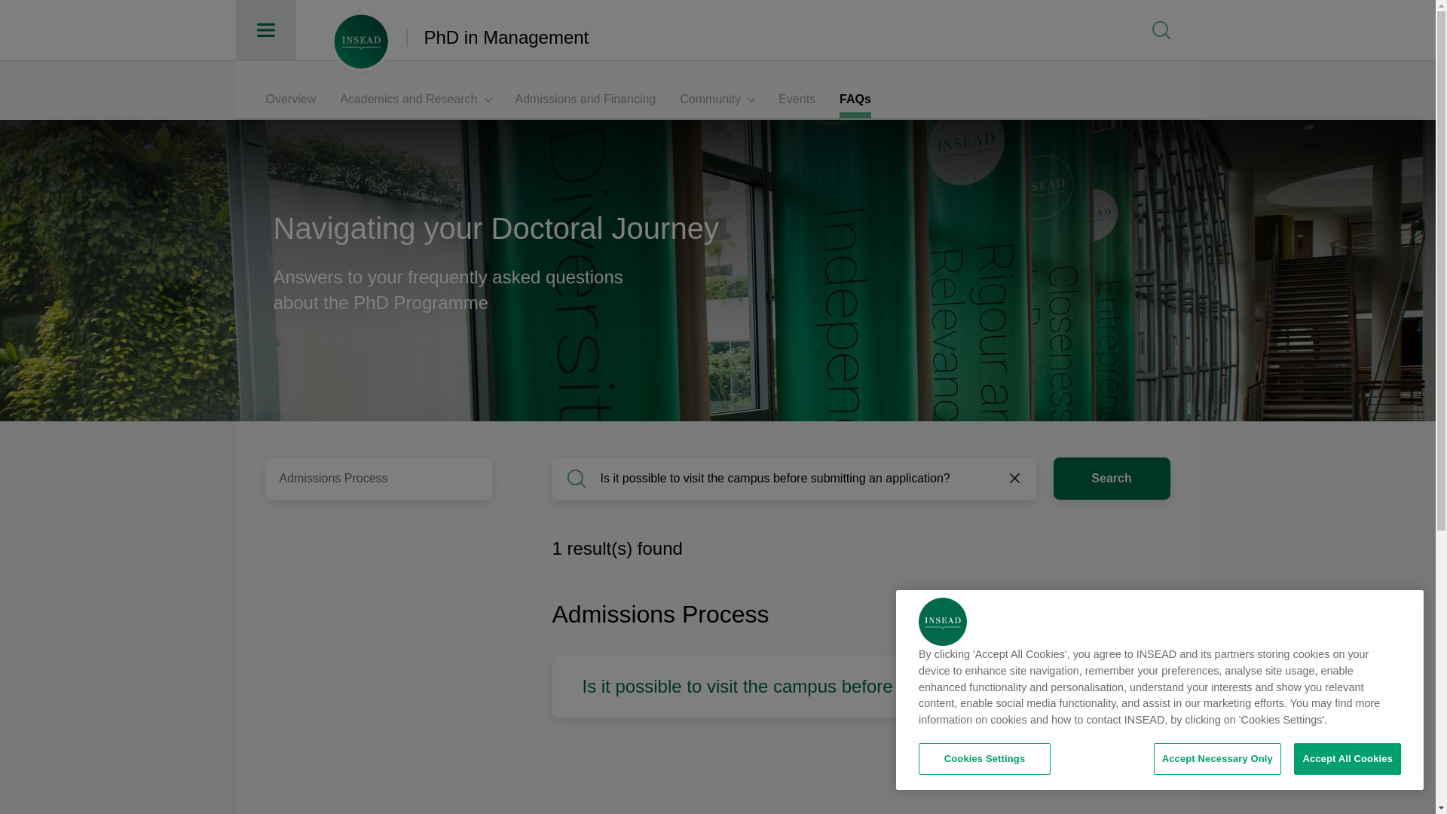  I want to click on Search, so click(1112, 478).